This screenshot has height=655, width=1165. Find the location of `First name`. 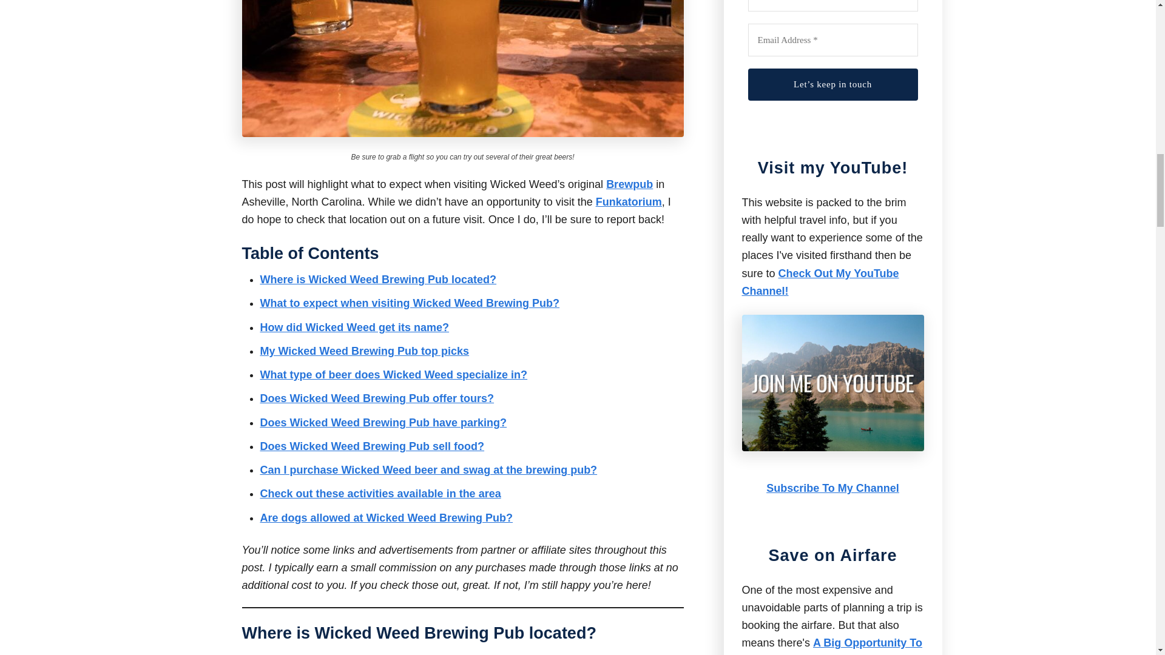

First name is located at coordinates (832, 6).